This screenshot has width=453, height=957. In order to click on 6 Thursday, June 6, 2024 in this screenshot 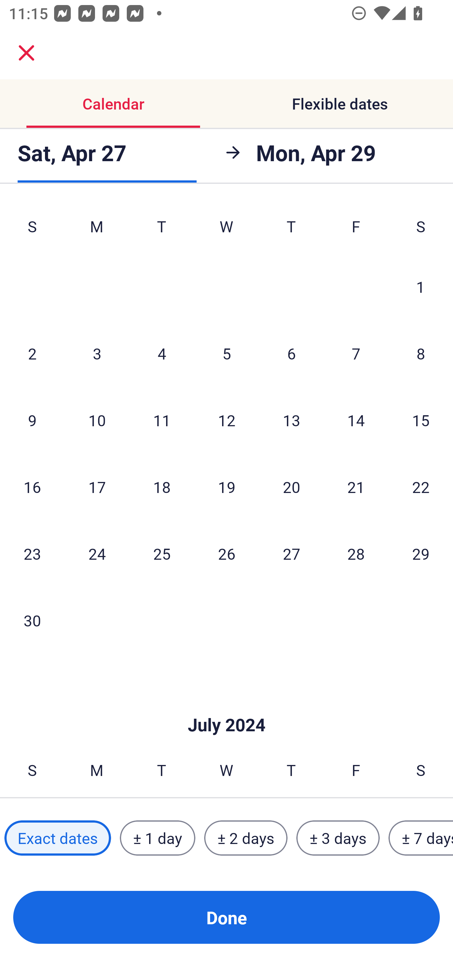, I will do `click(291, 354)`.